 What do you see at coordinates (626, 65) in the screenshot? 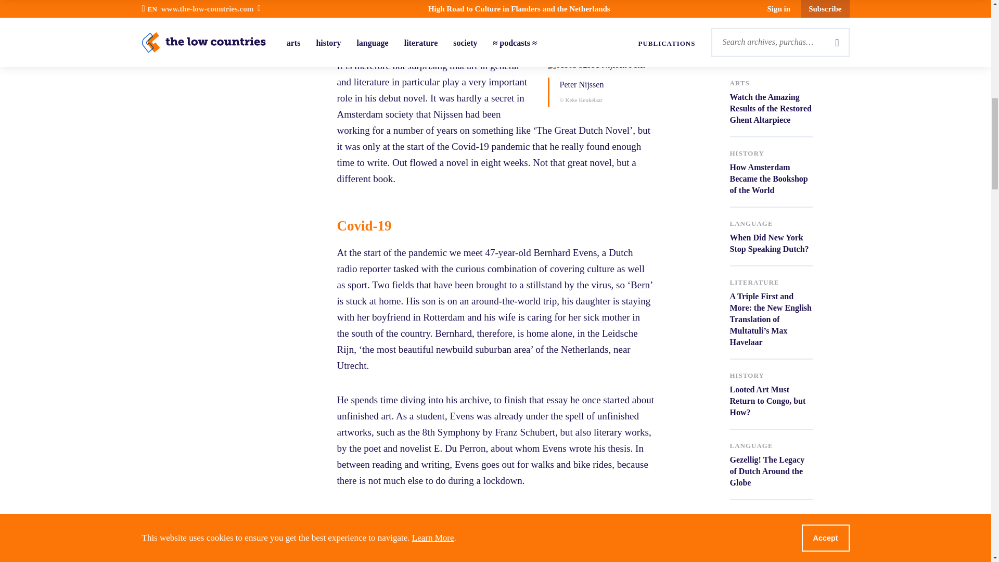
I see `61b03 92991 Nijssen Peter` at bounding box center [626, 65].